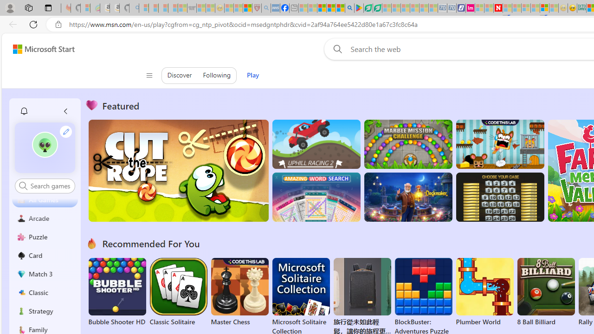  I want to click on Master Chess, so click(239, 292).